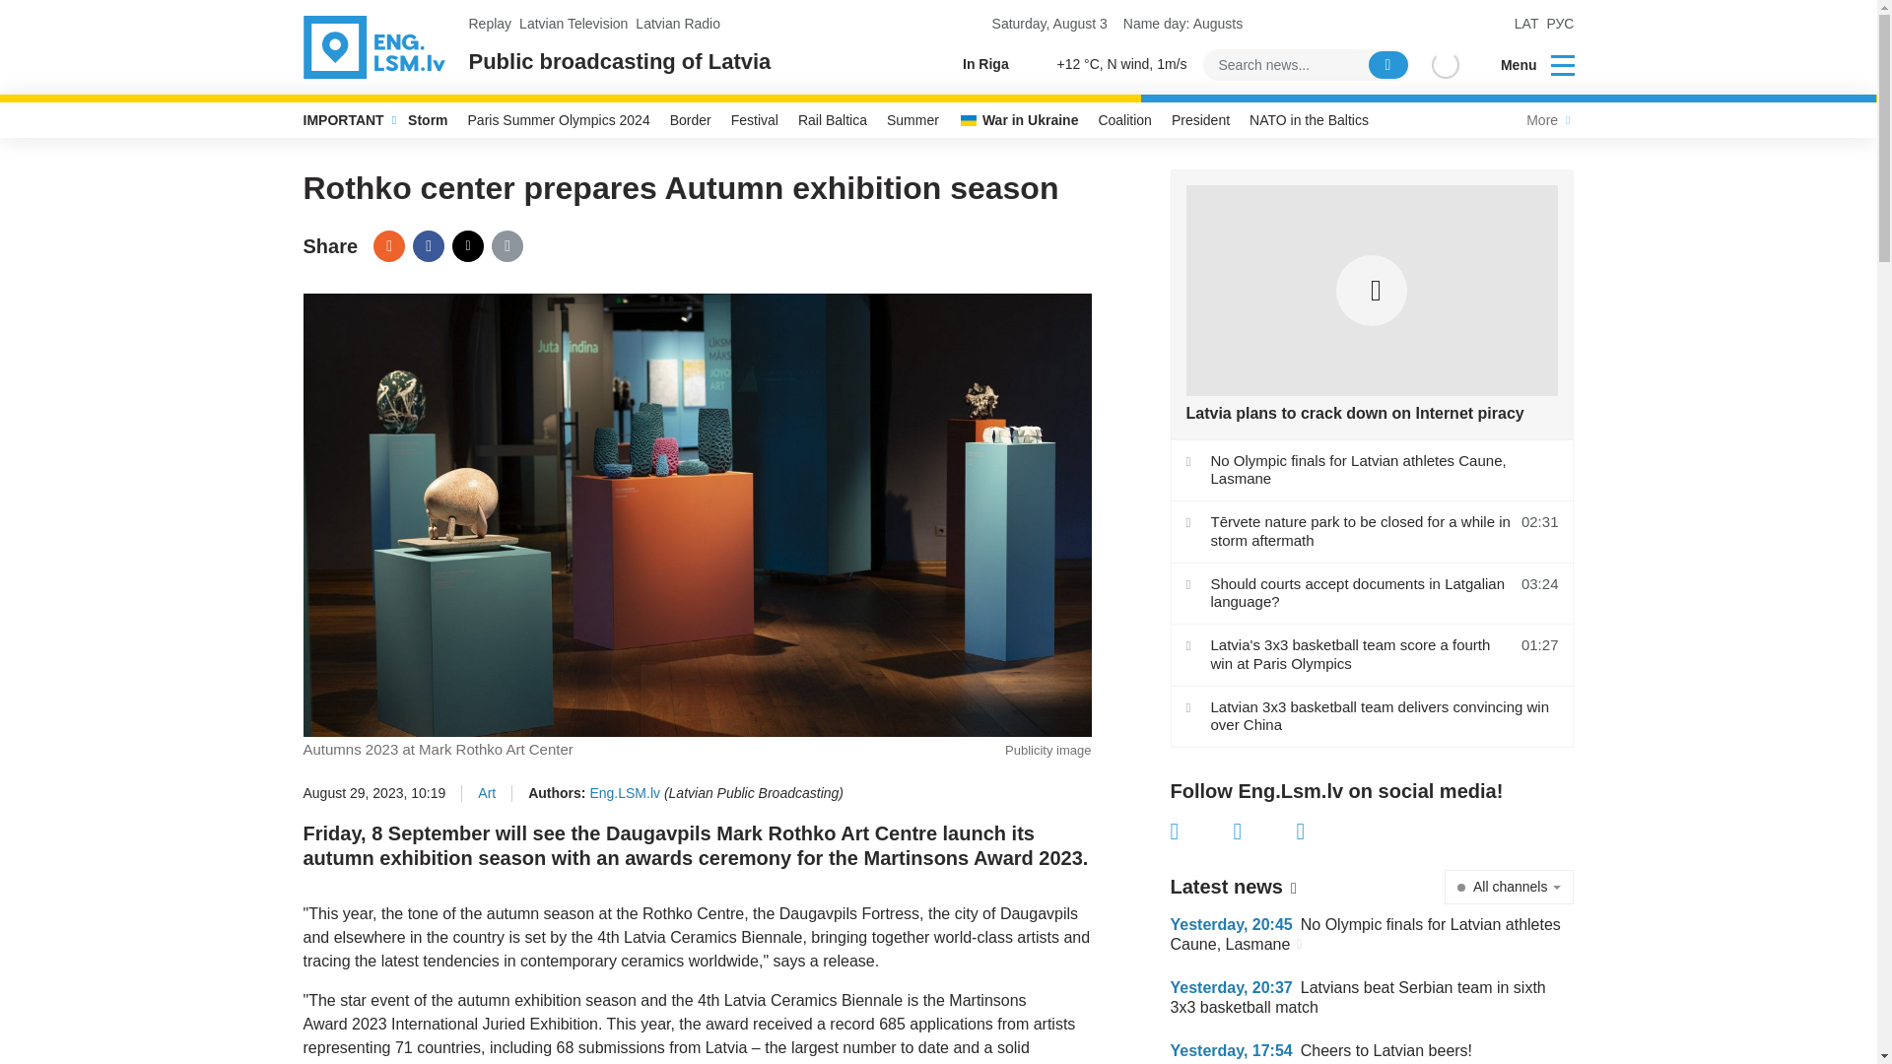 The width and height of the screenshot is (1892, 1064). What do you see at coordinates (1200, 120) in the screenshot?
I see `President` at bounding box center [1200, 120].